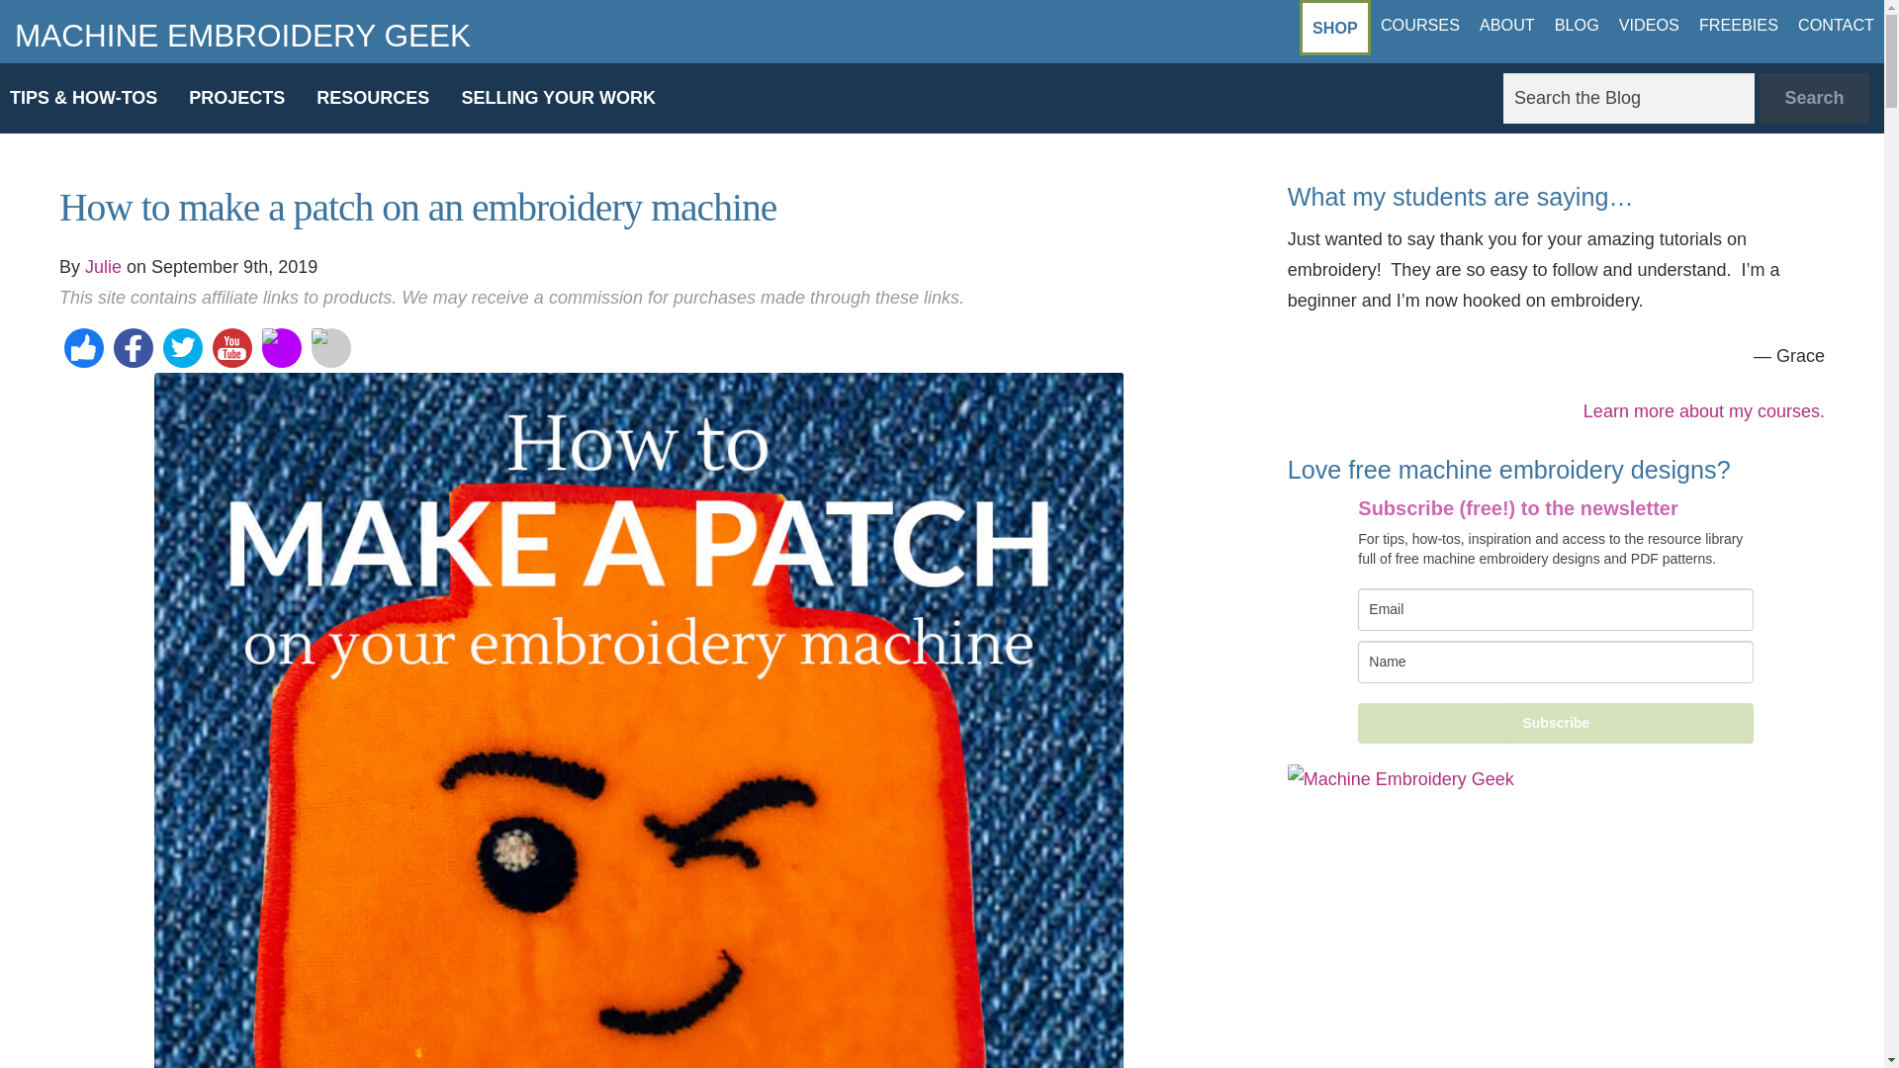 Image resolution: width=1899 pixels, height=1068 pixels. What do you see at coordinates (1649, 24) in the screenshot?
I see `VIDEOS` at bounding box center [1649, 24].